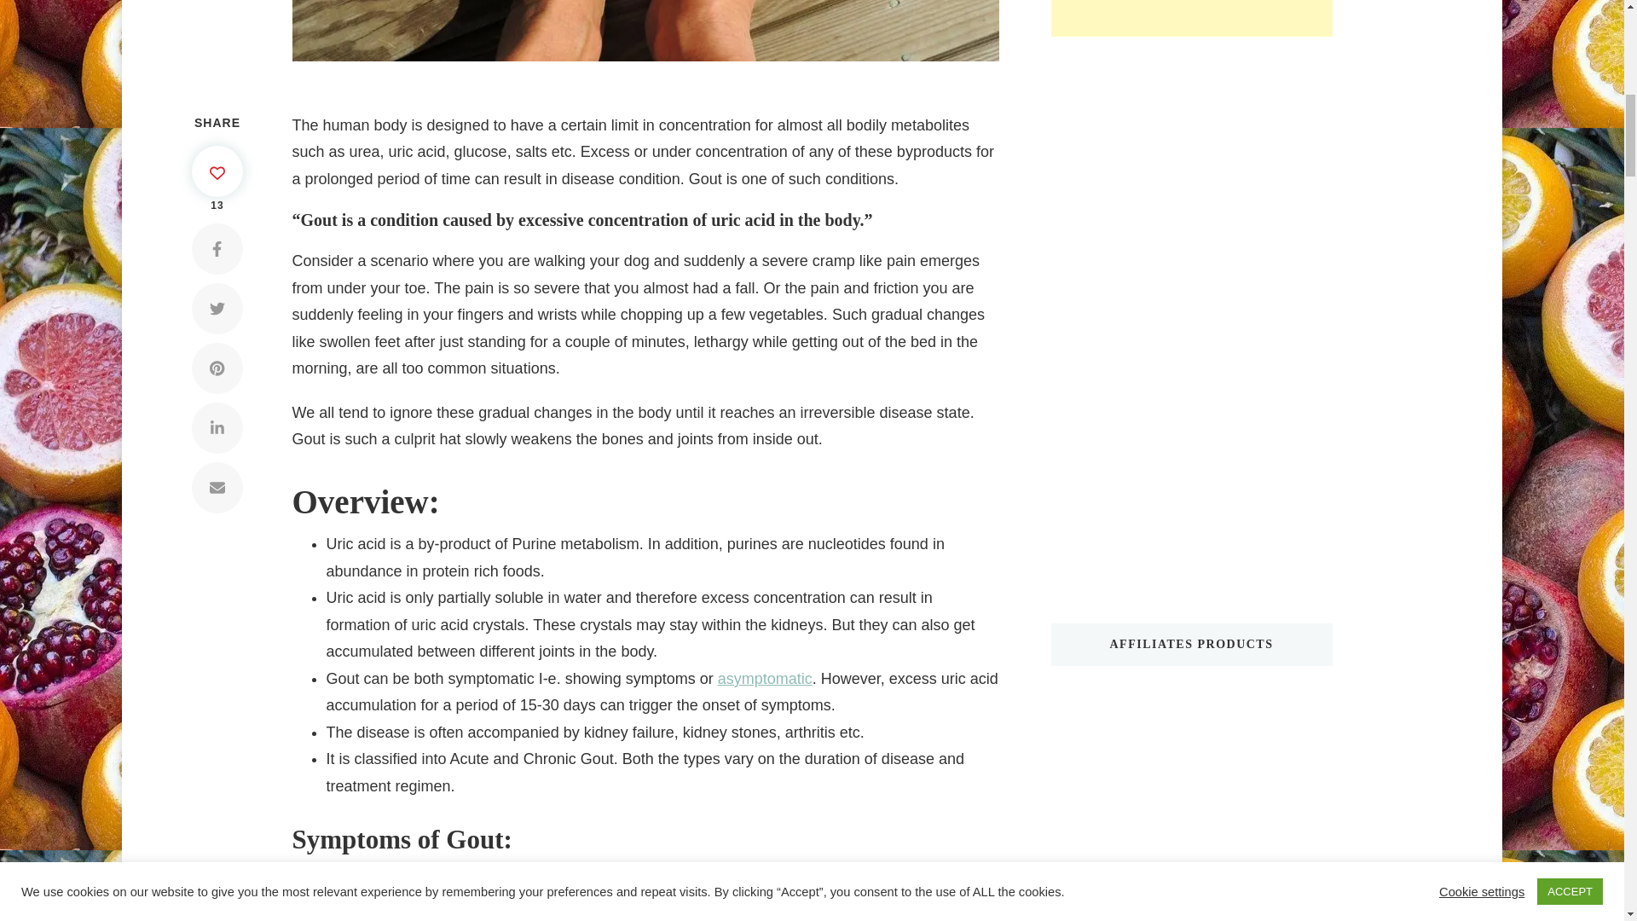 The width and height of the screenshot is (1637, 921). What do you see at coordinates (765, 679) in the screenshot?
I see `asymptomatic` at bounding box center [765, 679].